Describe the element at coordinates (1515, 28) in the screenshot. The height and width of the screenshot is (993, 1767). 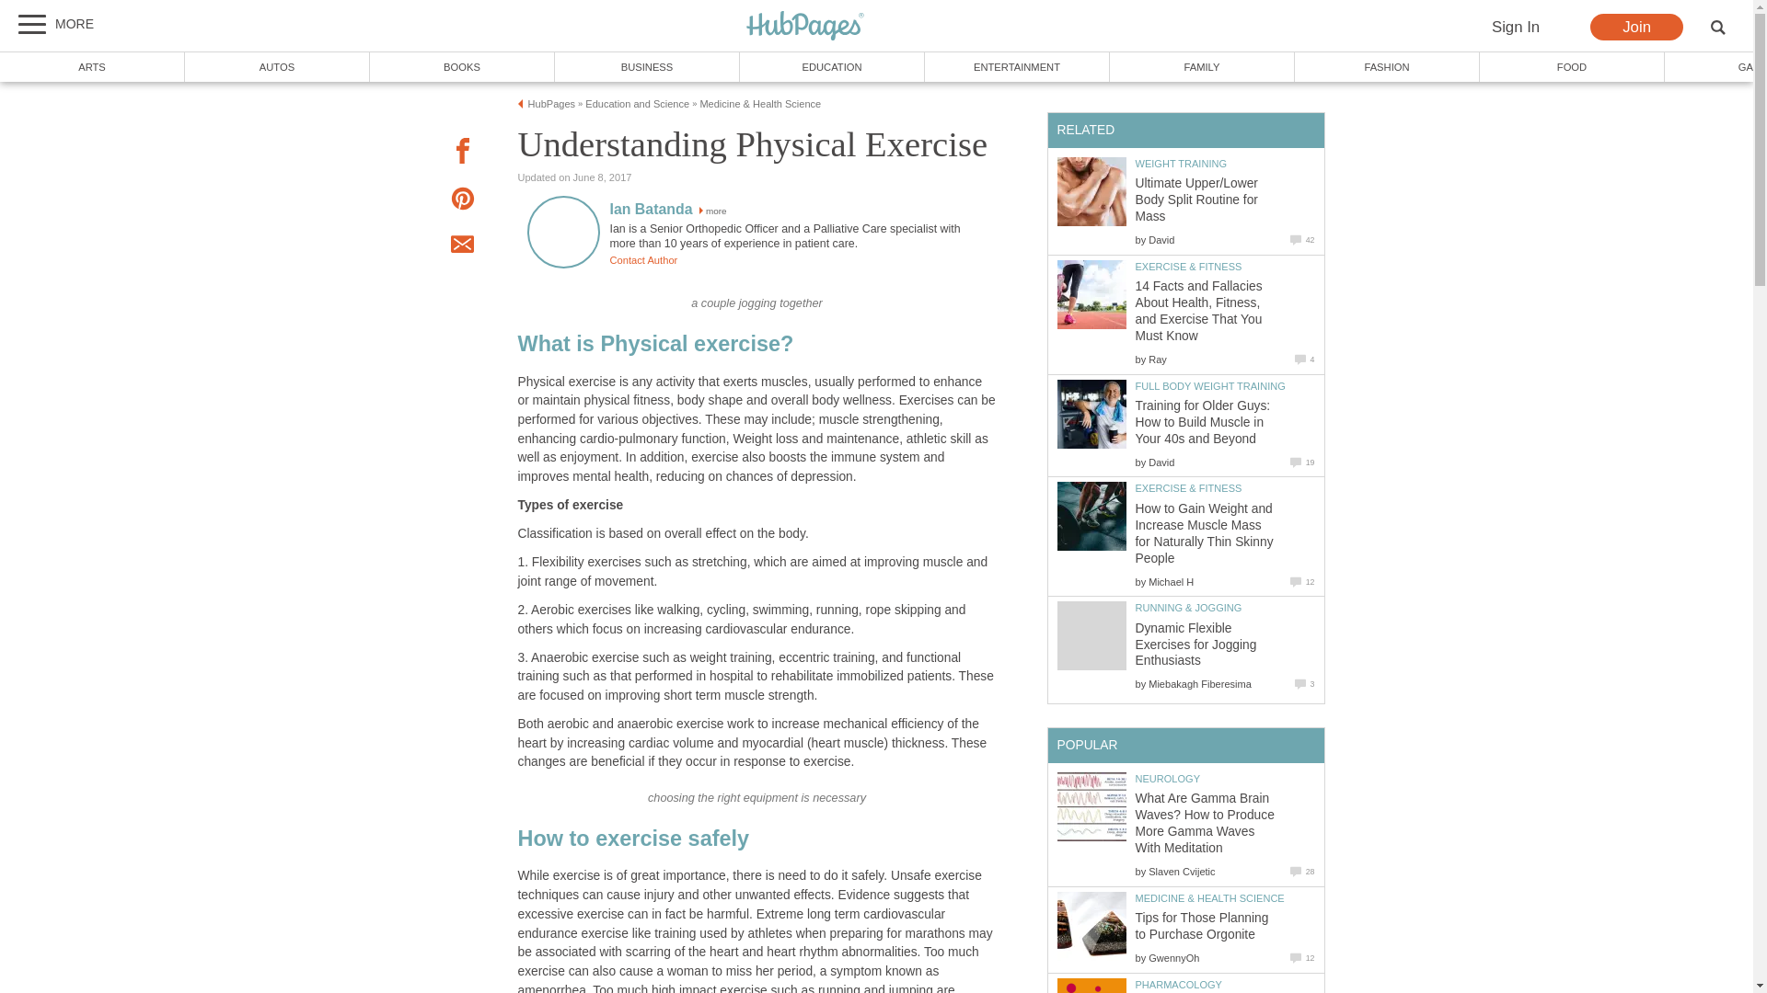
I see `Sign In` at that location.